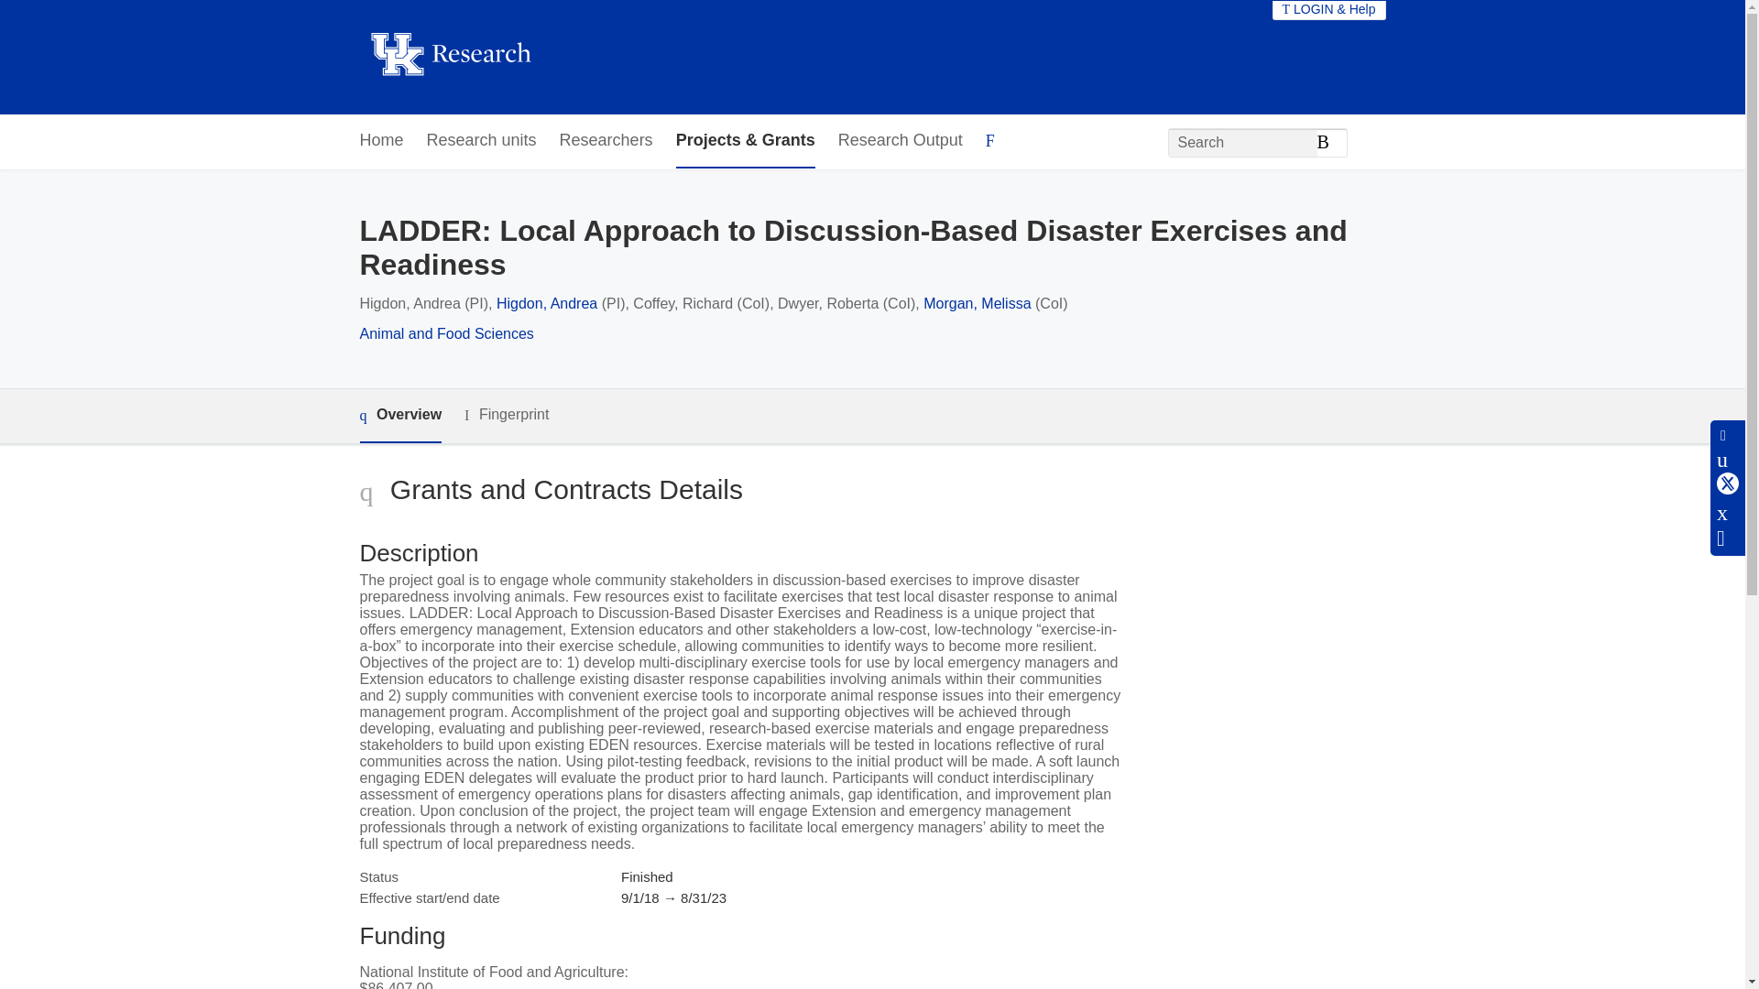  Describe the element at coordinates (380, 141) in the screenshot. I see `Home` at that location.